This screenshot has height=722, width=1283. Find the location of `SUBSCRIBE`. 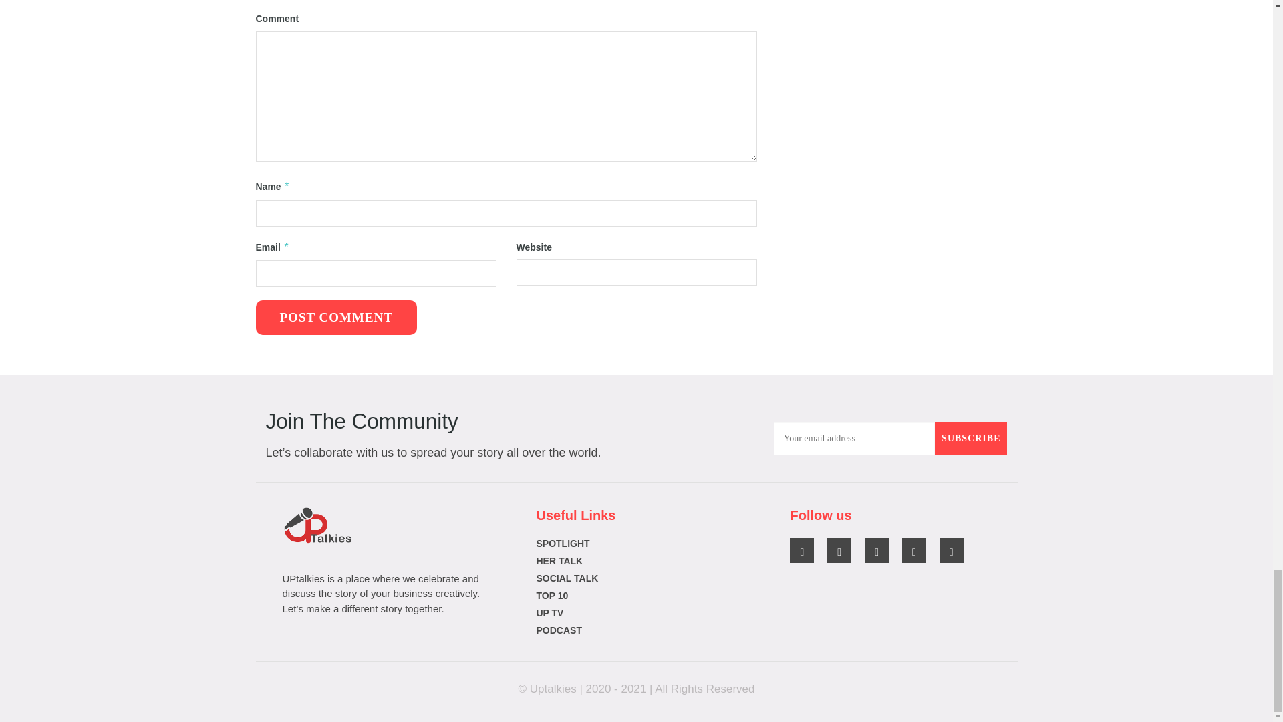

SUBSCRIBE is located at coordinates (971, 439).